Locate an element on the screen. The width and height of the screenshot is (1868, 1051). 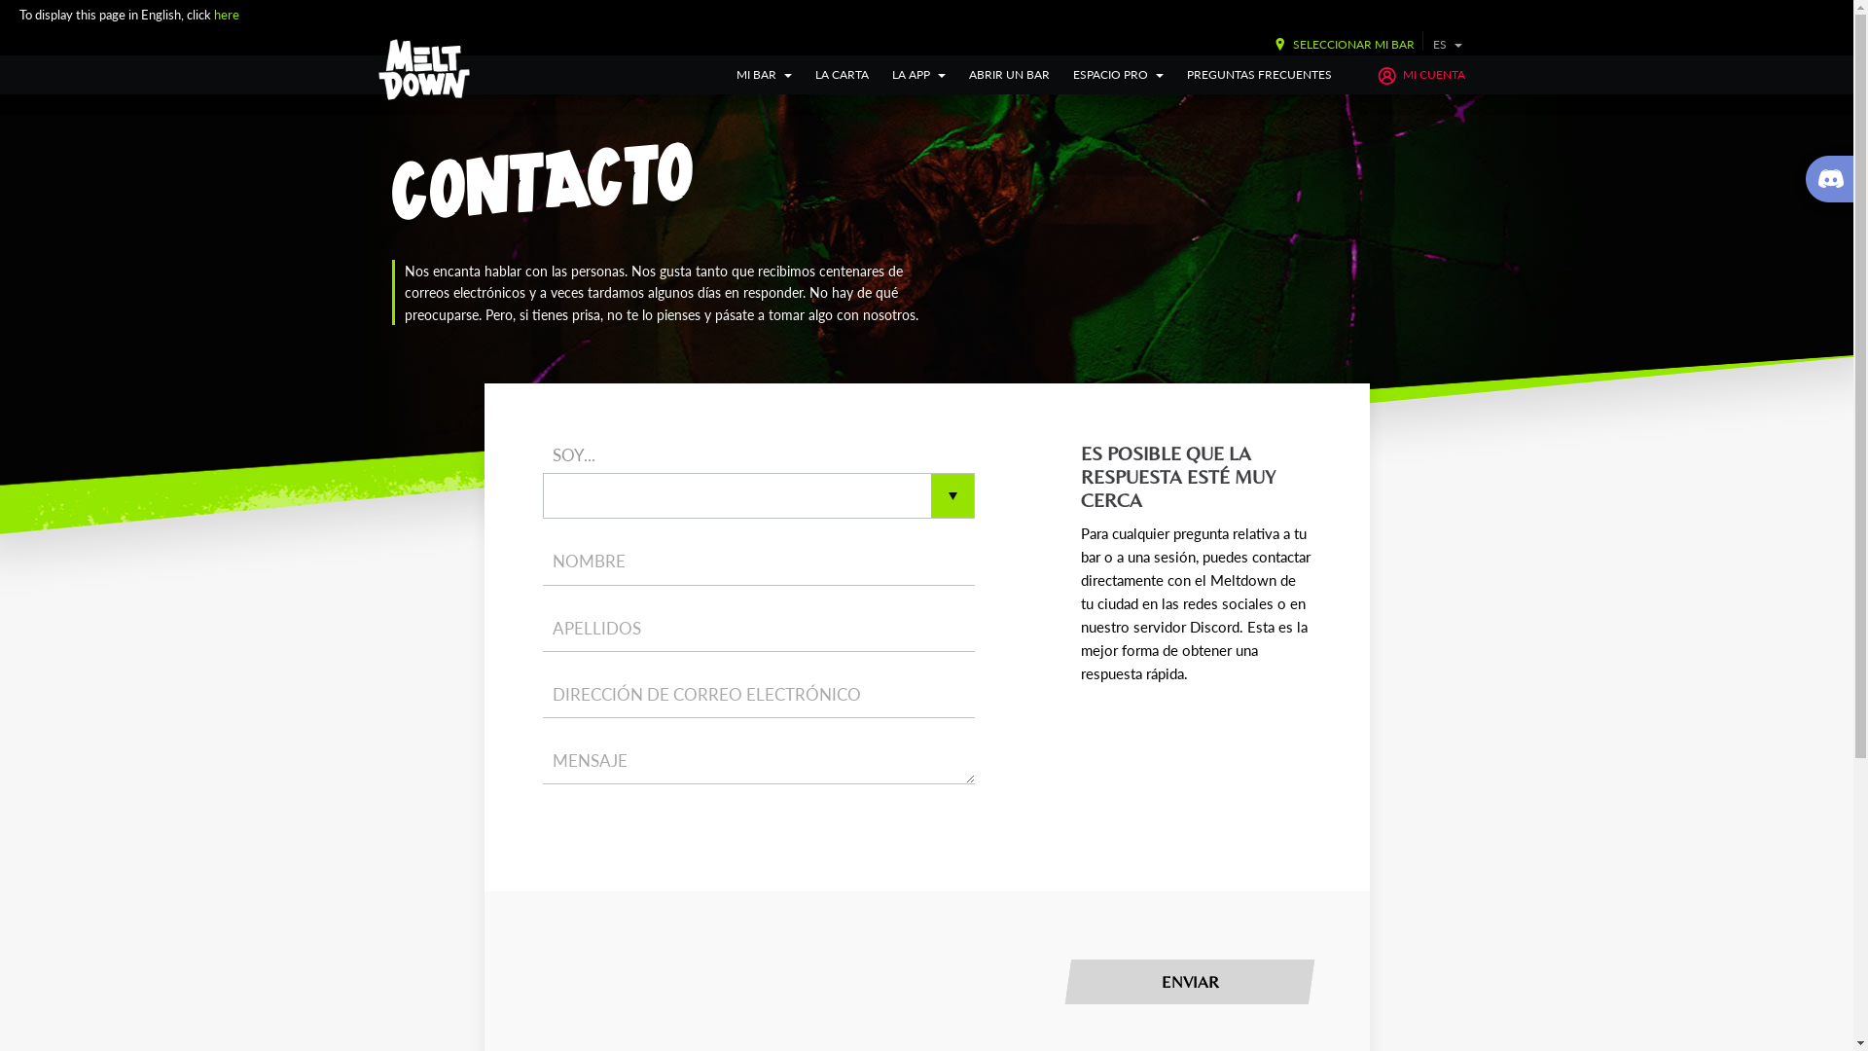
MI BAR is located at coordinates (765, 75).